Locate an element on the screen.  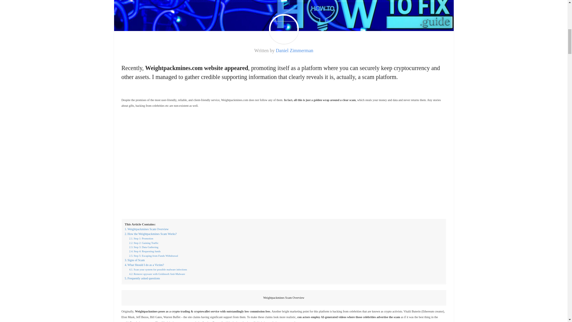
Signs of Scam is located at coordinates (135, 260).